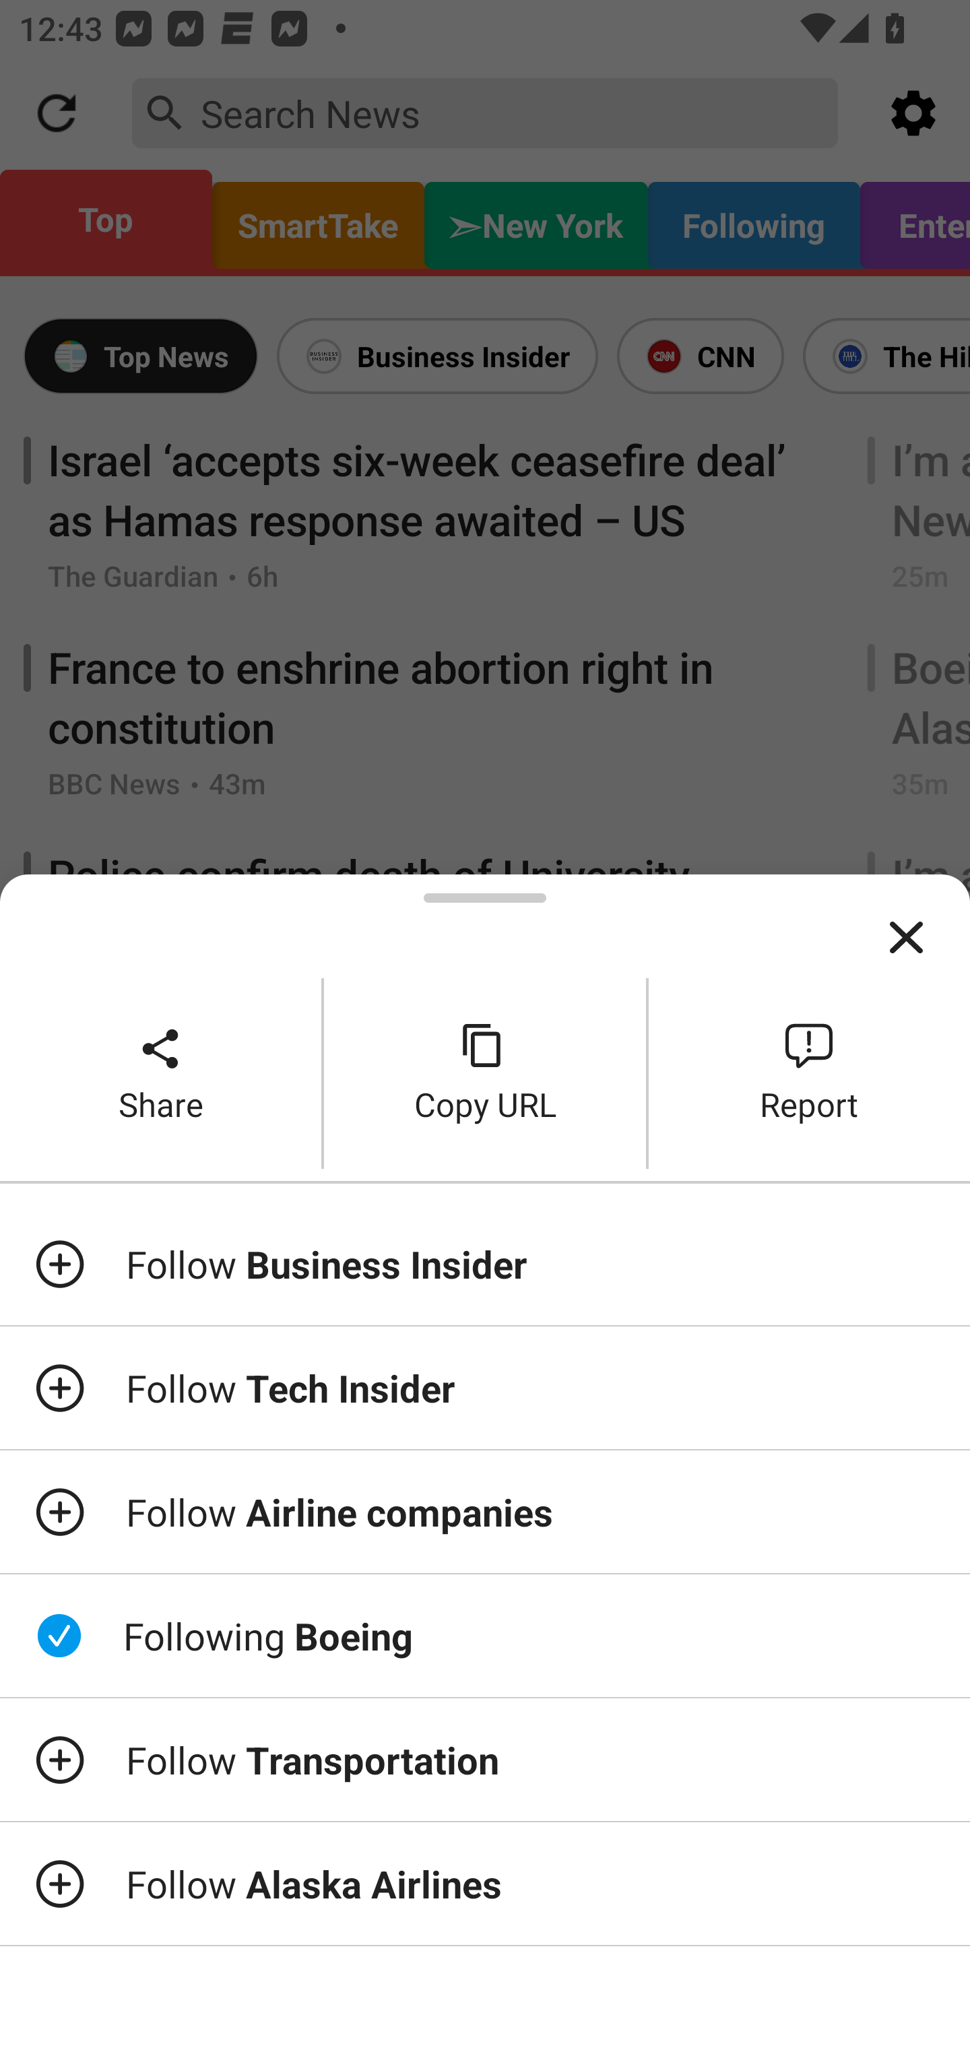  What do you see at coordinates (485, 1759) in the screenshot?
I see `Follow Transportation` at bounding box center [485, 1759].